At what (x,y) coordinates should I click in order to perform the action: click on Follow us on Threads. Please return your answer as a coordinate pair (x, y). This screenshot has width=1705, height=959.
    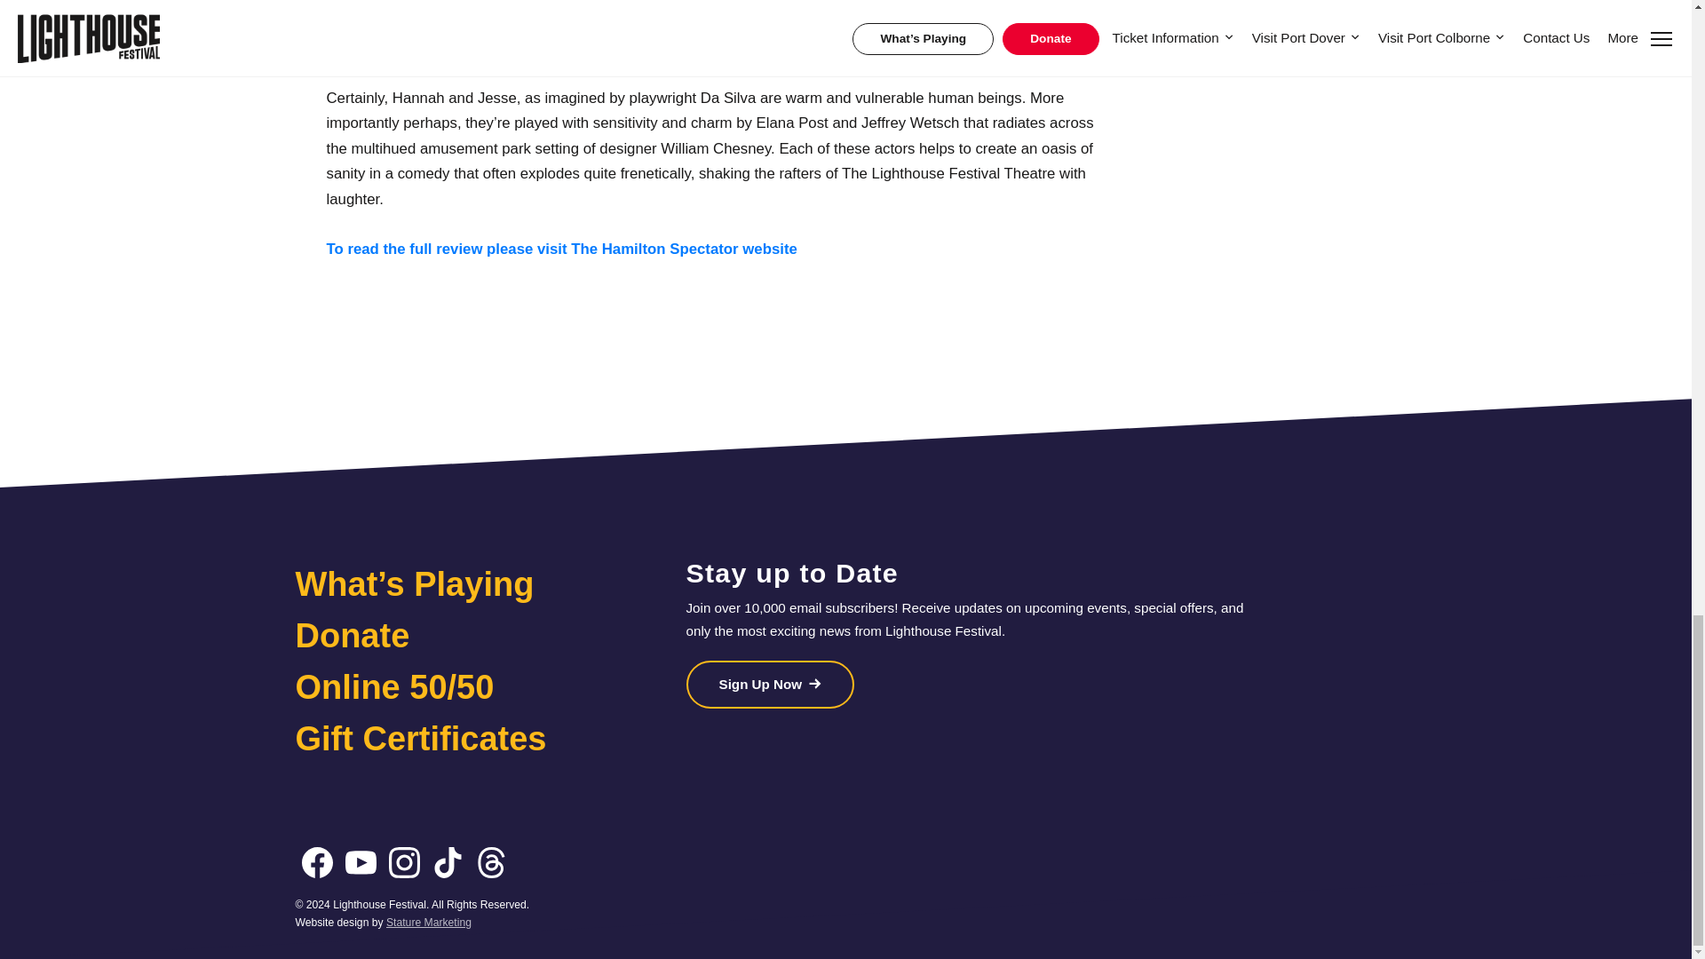
    Looking at the image, I should click on (490, 862).